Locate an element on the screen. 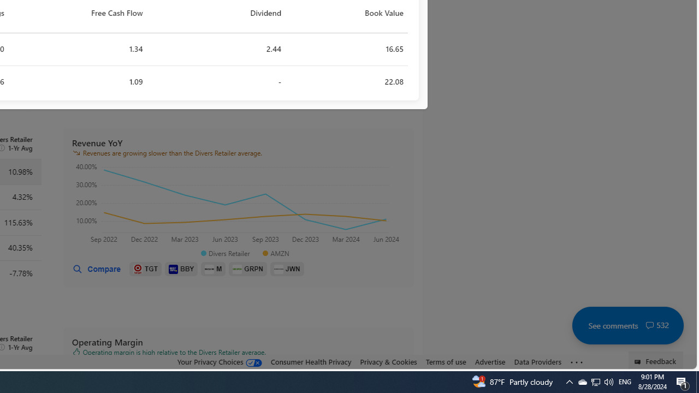 The height and width of the screenshot is (393, 699). M is located at coordinates (213, 269).